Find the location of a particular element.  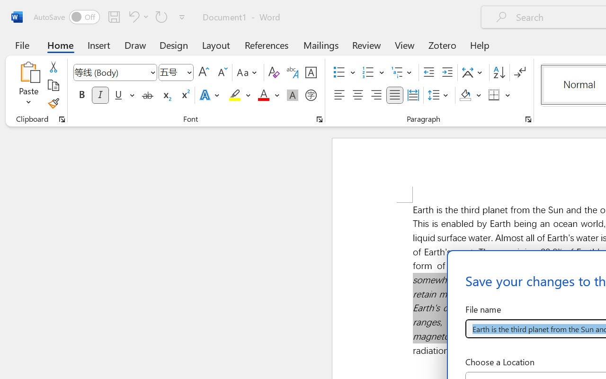

Superscript is located at coordinates (185, 95).